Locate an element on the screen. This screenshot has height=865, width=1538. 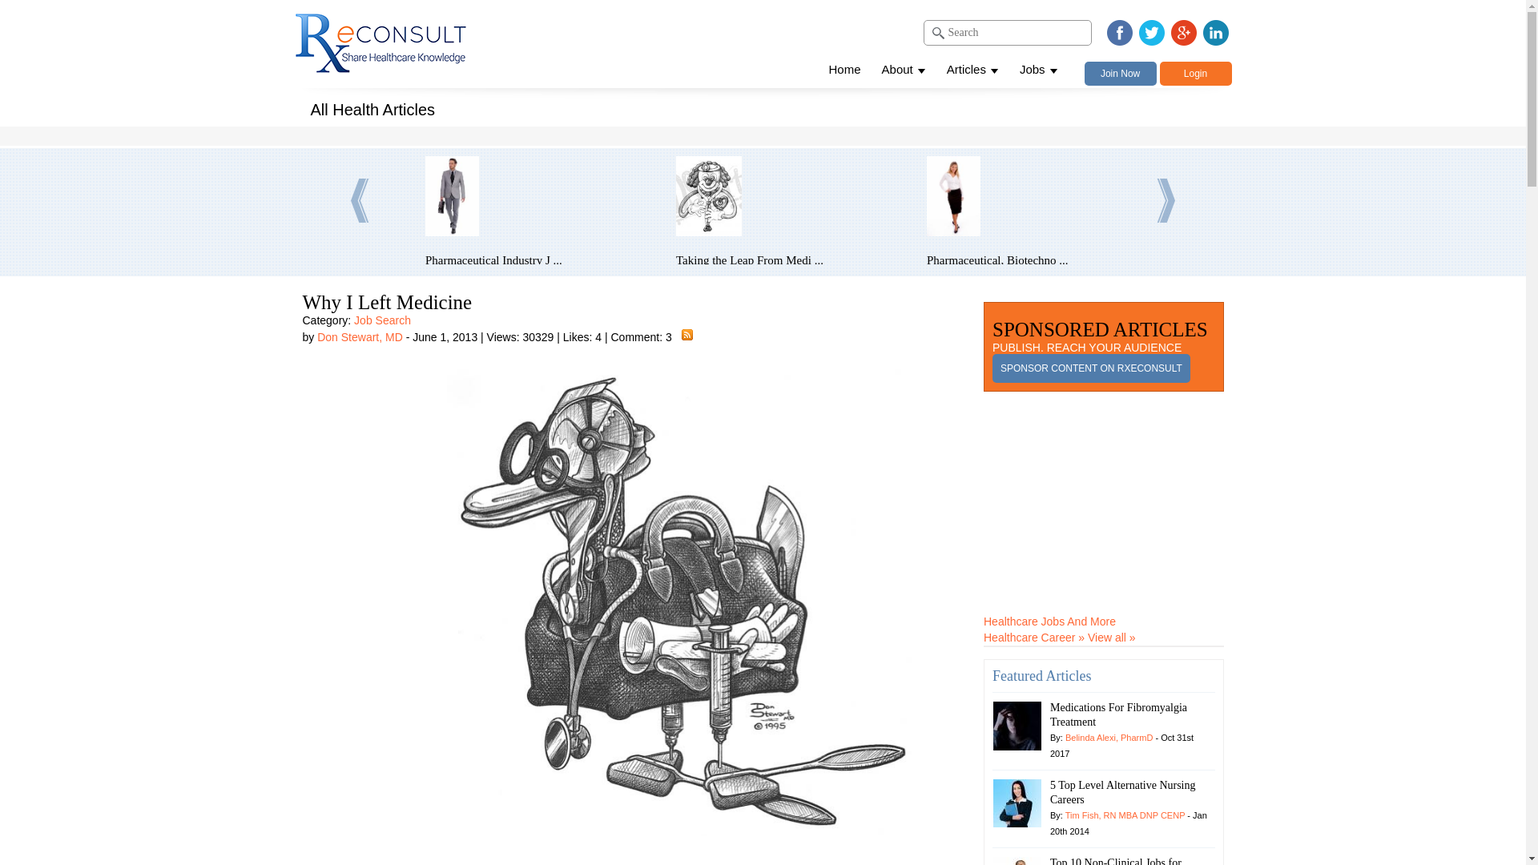
Join Now is located at coordinates (1120, 73).